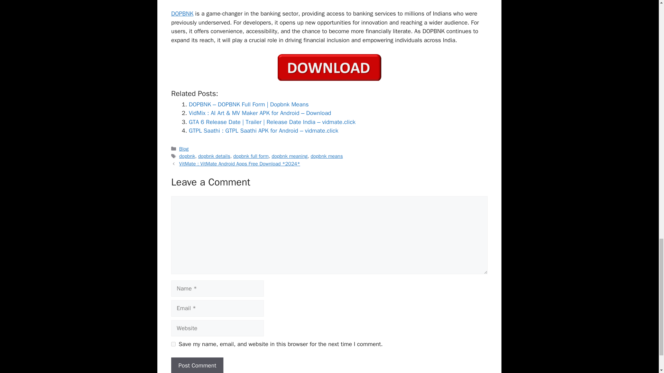 This screenshot has height=373, width=664. What do you see at coordinates (214, 156) in the screenshot?
I see `dopbnk details` at bounding box center [214, 156].